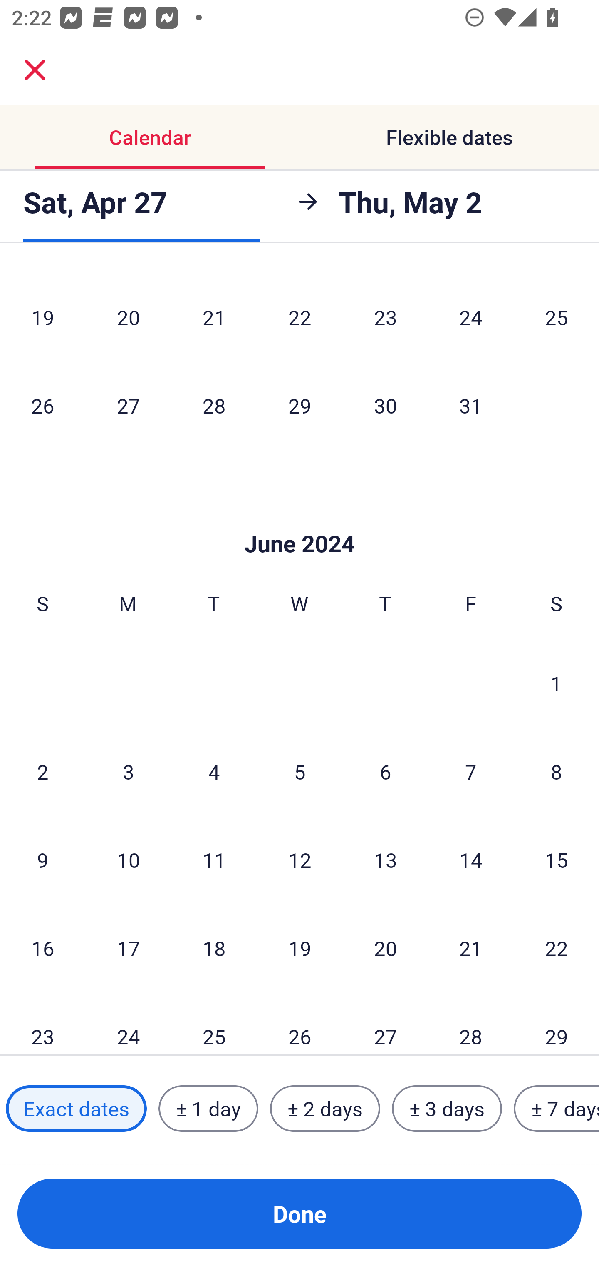  What do you see at coordinates (299, 860) in the screenshot?
I see `12 Wednesday, June 12, 2024` at bounding box center [299, 860].